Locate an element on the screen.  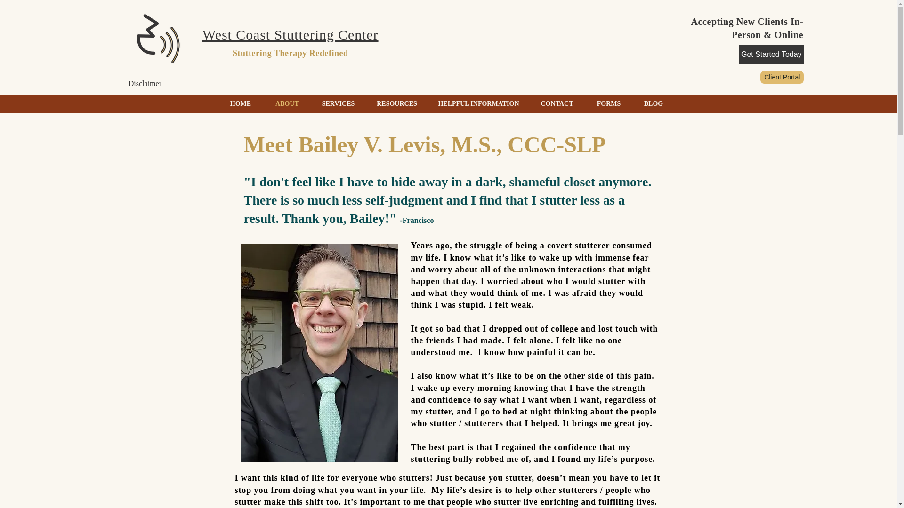
West Coast Stuttering Center is located at coordinates (291, 34).